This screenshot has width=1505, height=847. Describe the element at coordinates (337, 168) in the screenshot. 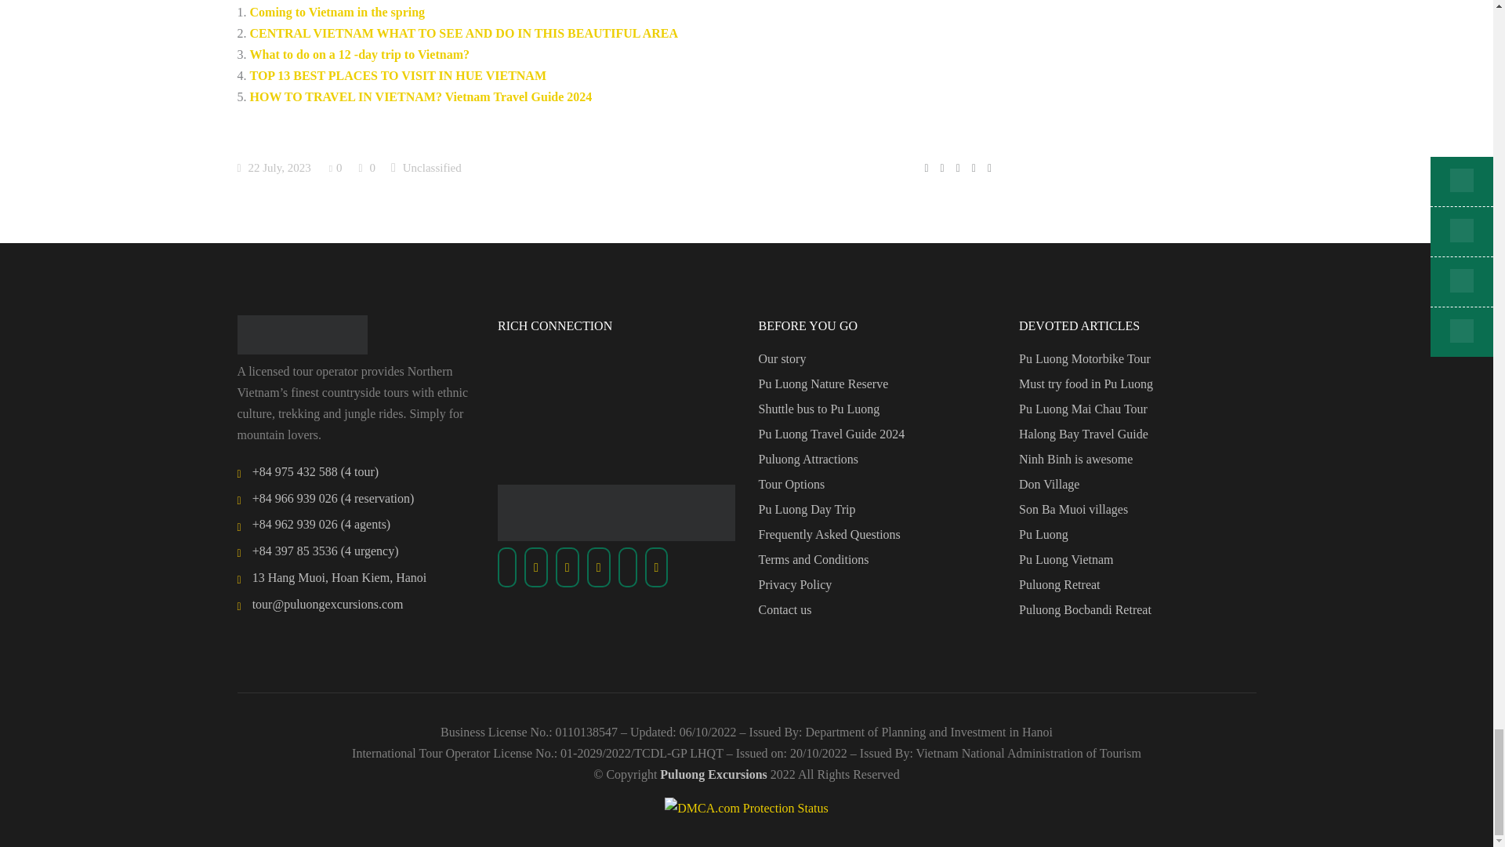

I see `Like this` at that location.